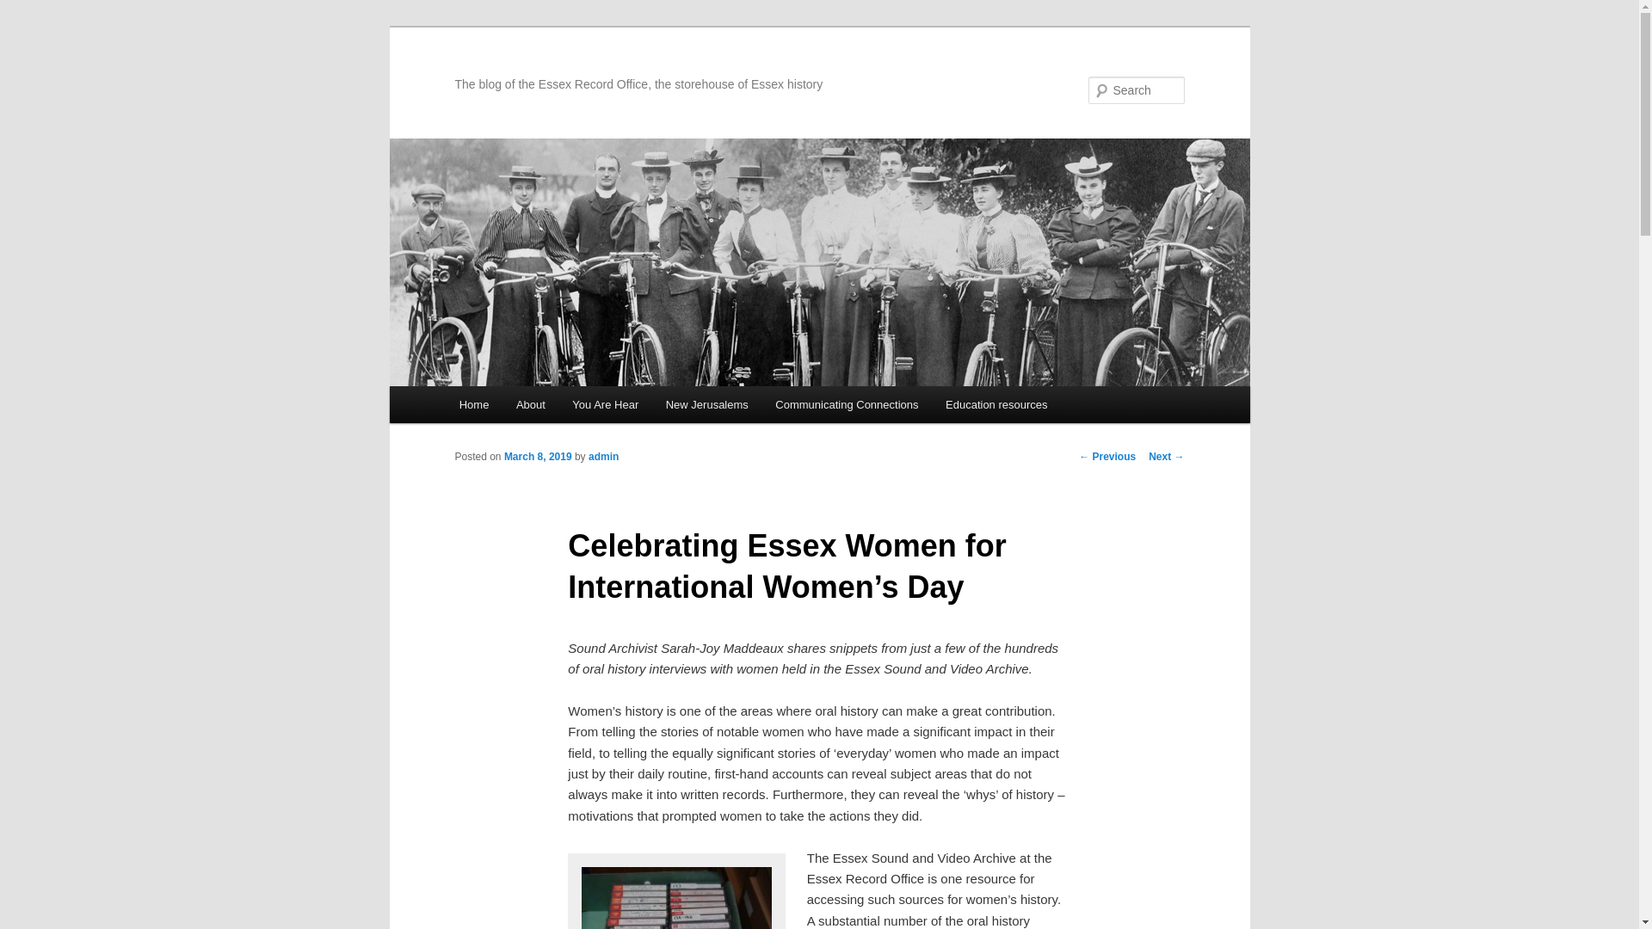 This screenshot has height=929, width=1652. What do you see at coordinates (28, 9) in the screenshot?
I see `Search` at bounding box center [28, 9].